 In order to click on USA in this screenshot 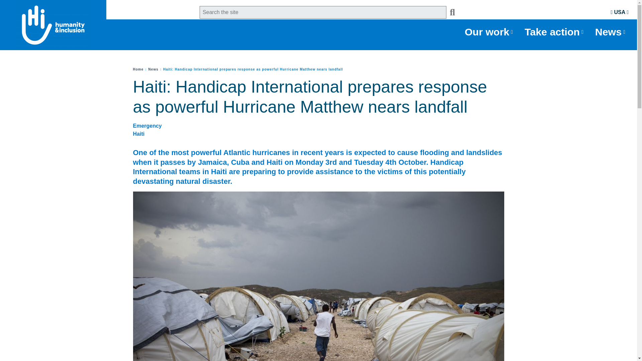, I will do `click(619, 12)`.